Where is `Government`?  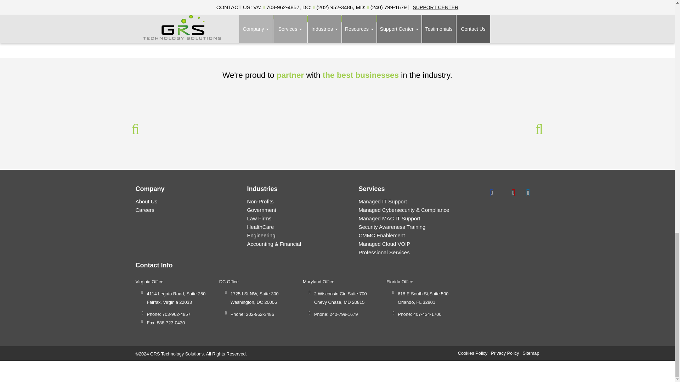 Government is located at coordinates (261, 210).